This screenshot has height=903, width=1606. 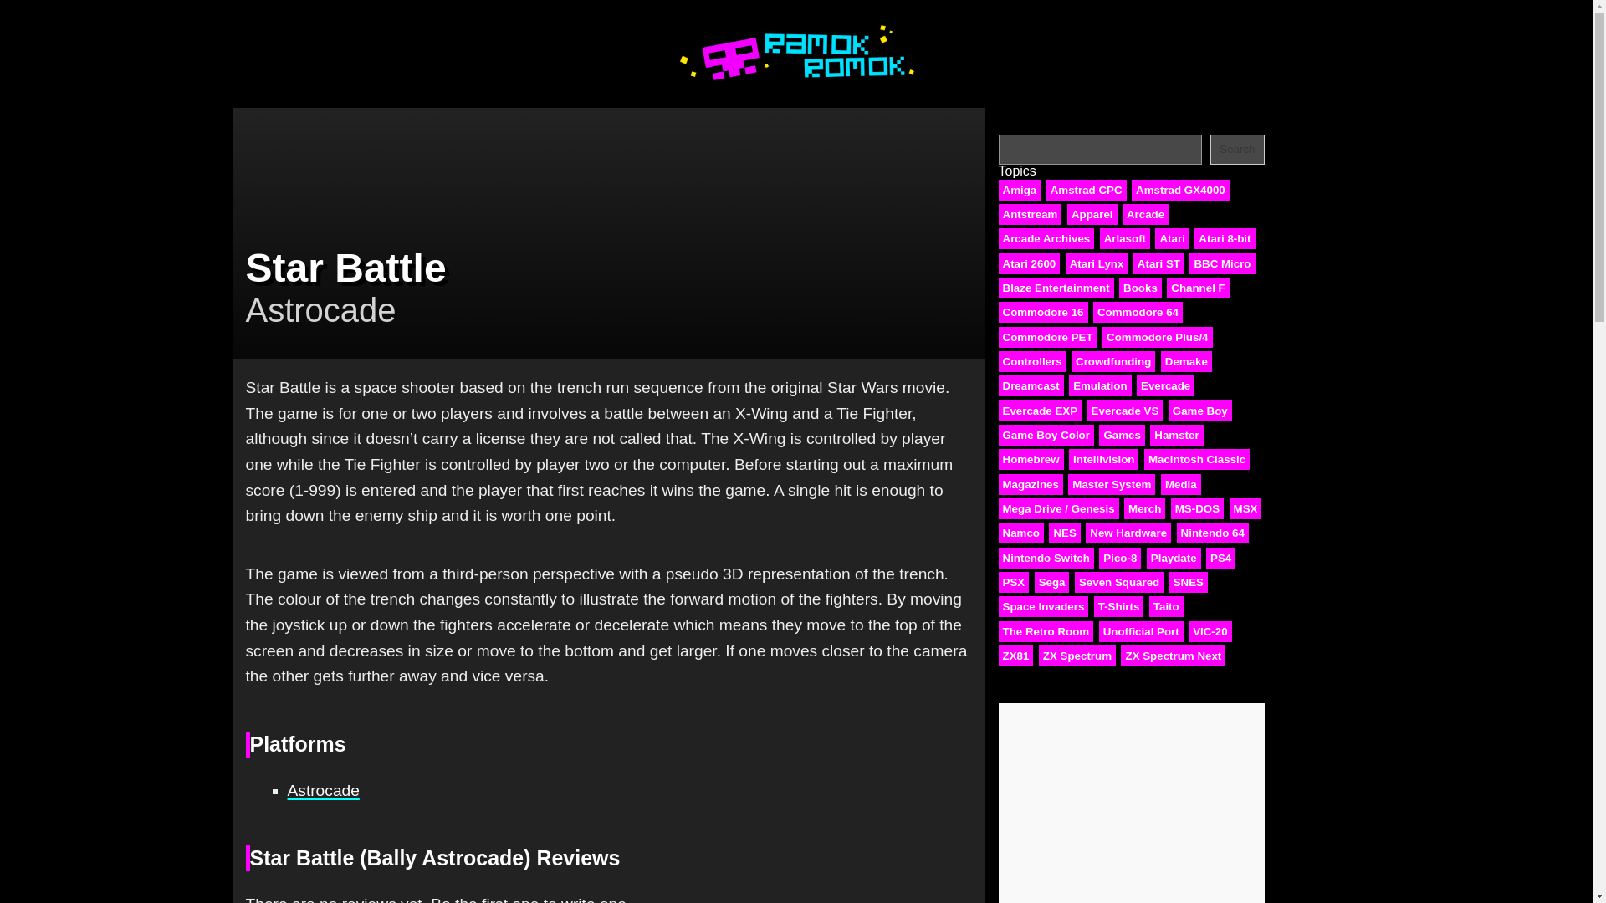 What do you see at coordinates (1221, 264) in the screenshot?
I see `BBC Micro` at bounding box center [1221, 264].